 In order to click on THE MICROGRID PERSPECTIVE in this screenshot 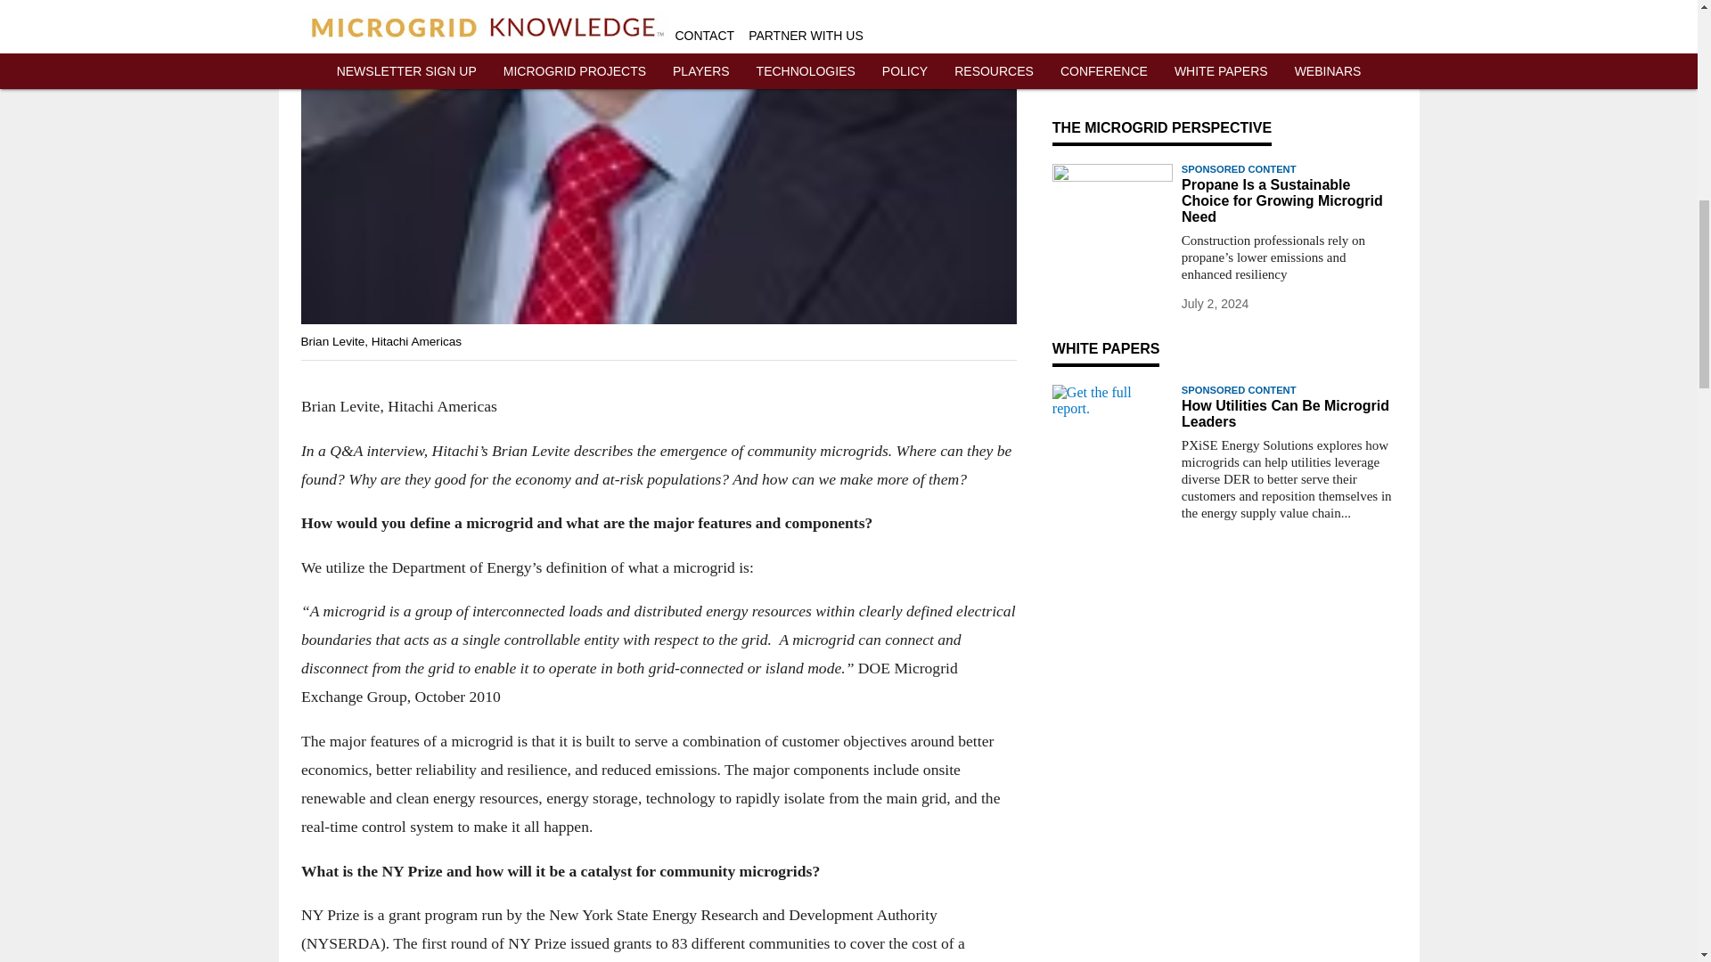, I will do `click(1161, 128)`.